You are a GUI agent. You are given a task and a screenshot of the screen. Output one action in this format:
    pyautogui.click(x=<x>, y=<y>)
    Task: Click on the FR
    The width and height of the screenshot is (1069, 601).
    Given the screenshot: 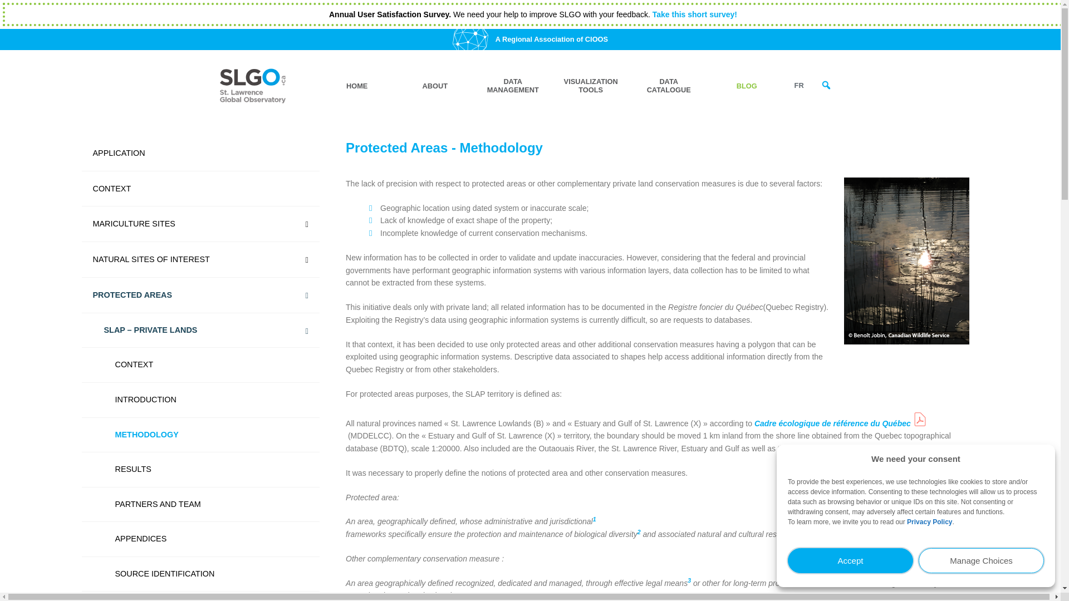 What is the action you would take?
    pyautogui.click(x=799, y=86)
    